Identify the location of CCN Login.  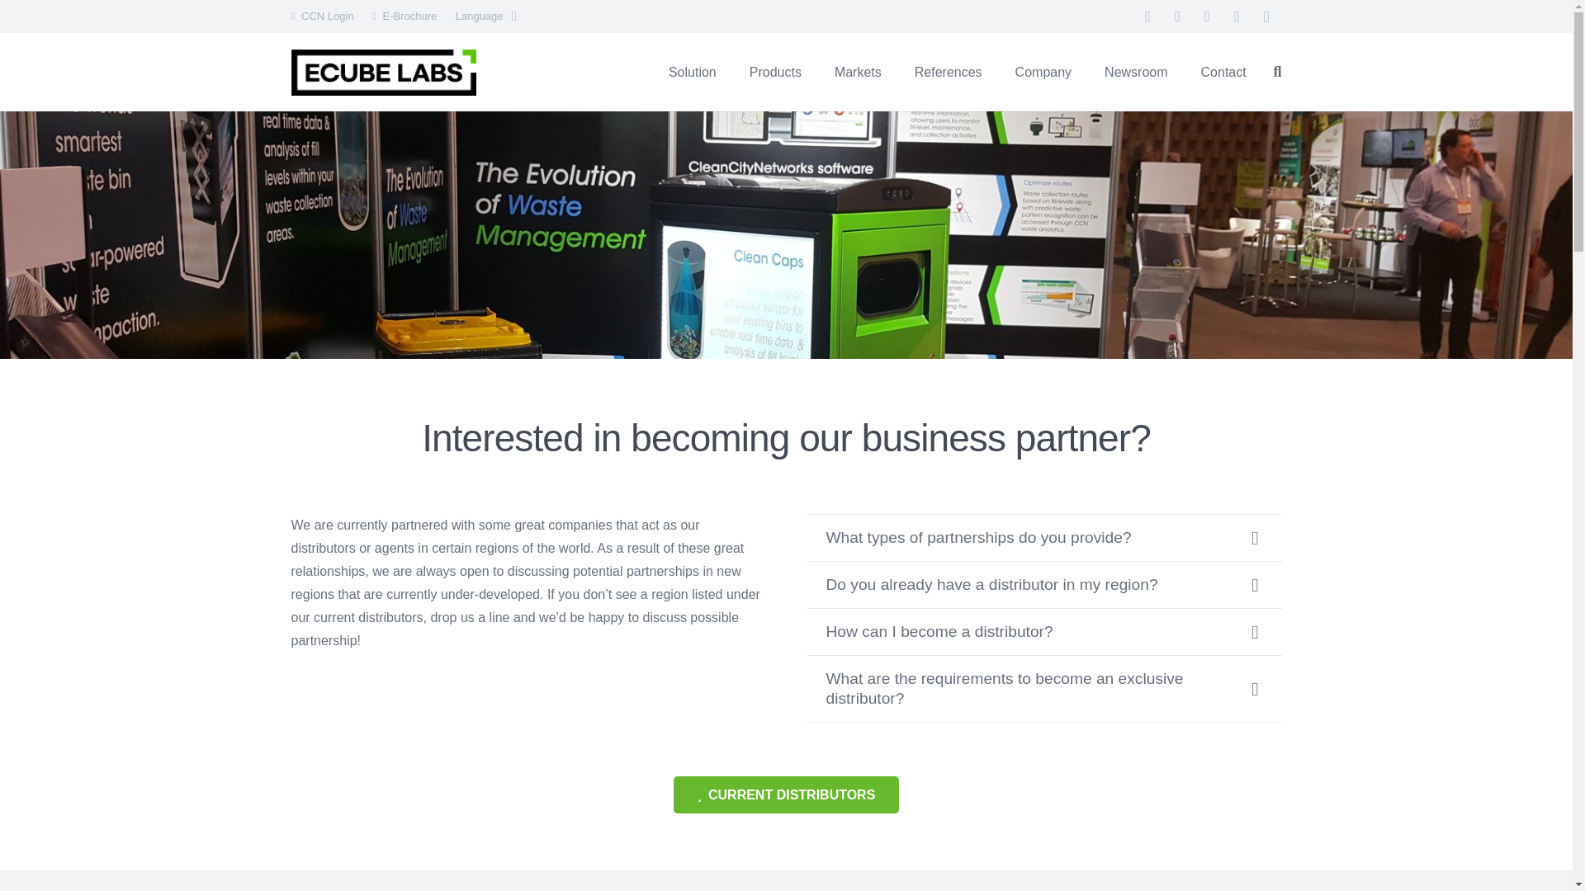
(327, 16).